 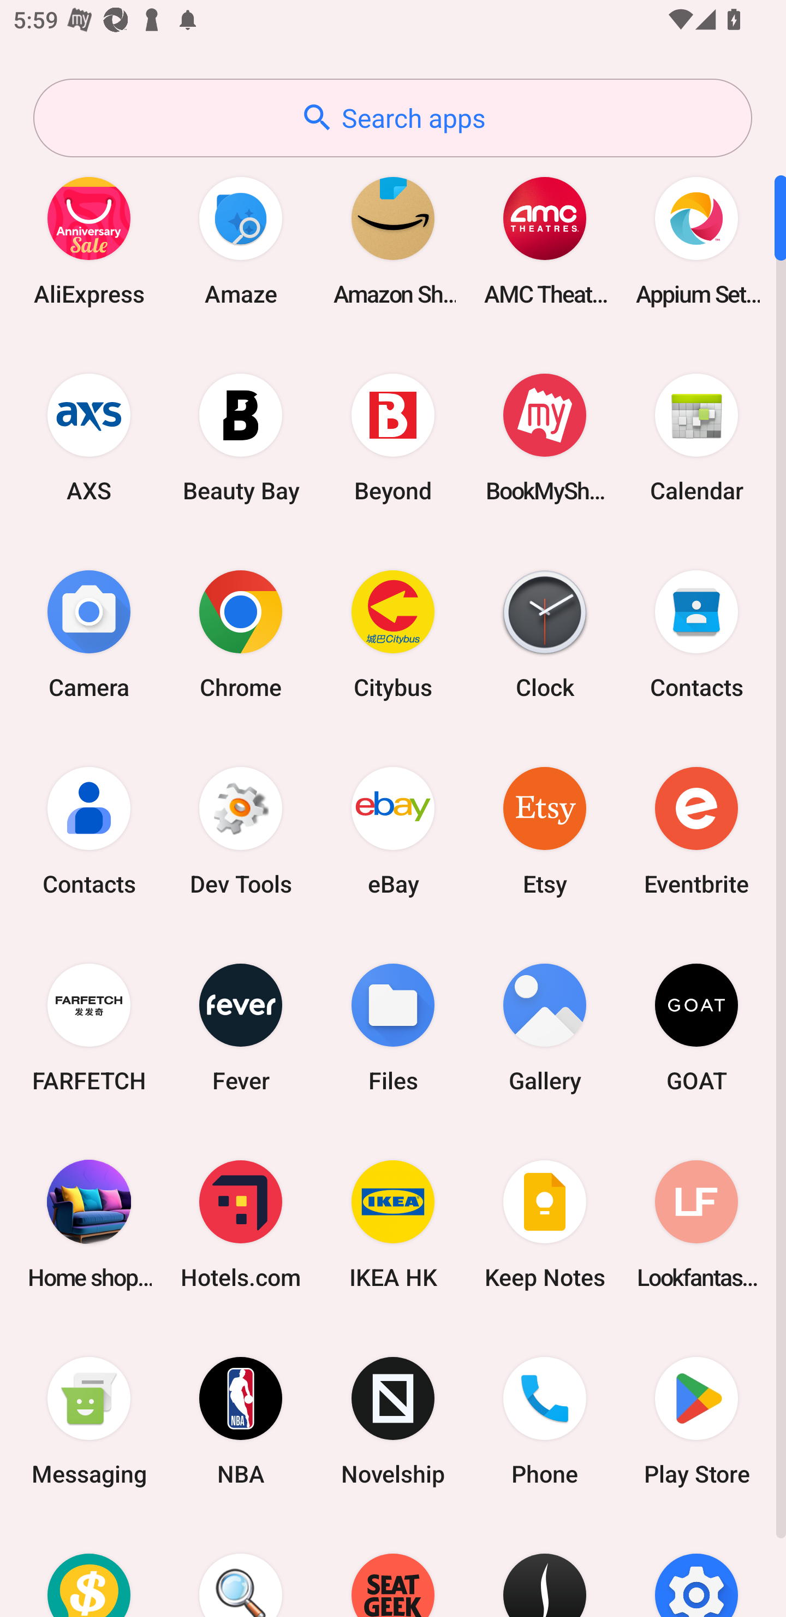 What do you see at coordinates (696, 1027) in the screenshot?
I see `GOAT` at bounding box center [696, 1027].